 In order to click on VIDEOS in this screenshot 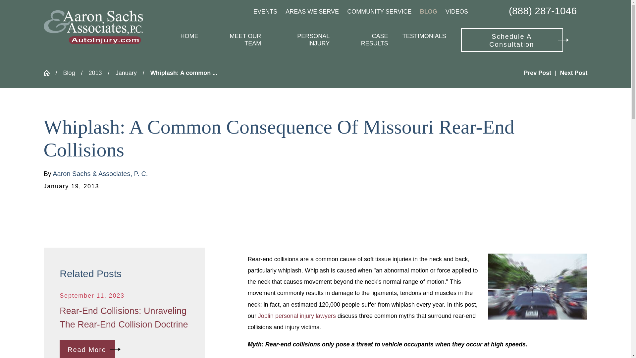, I will do `click(457, 11)`.